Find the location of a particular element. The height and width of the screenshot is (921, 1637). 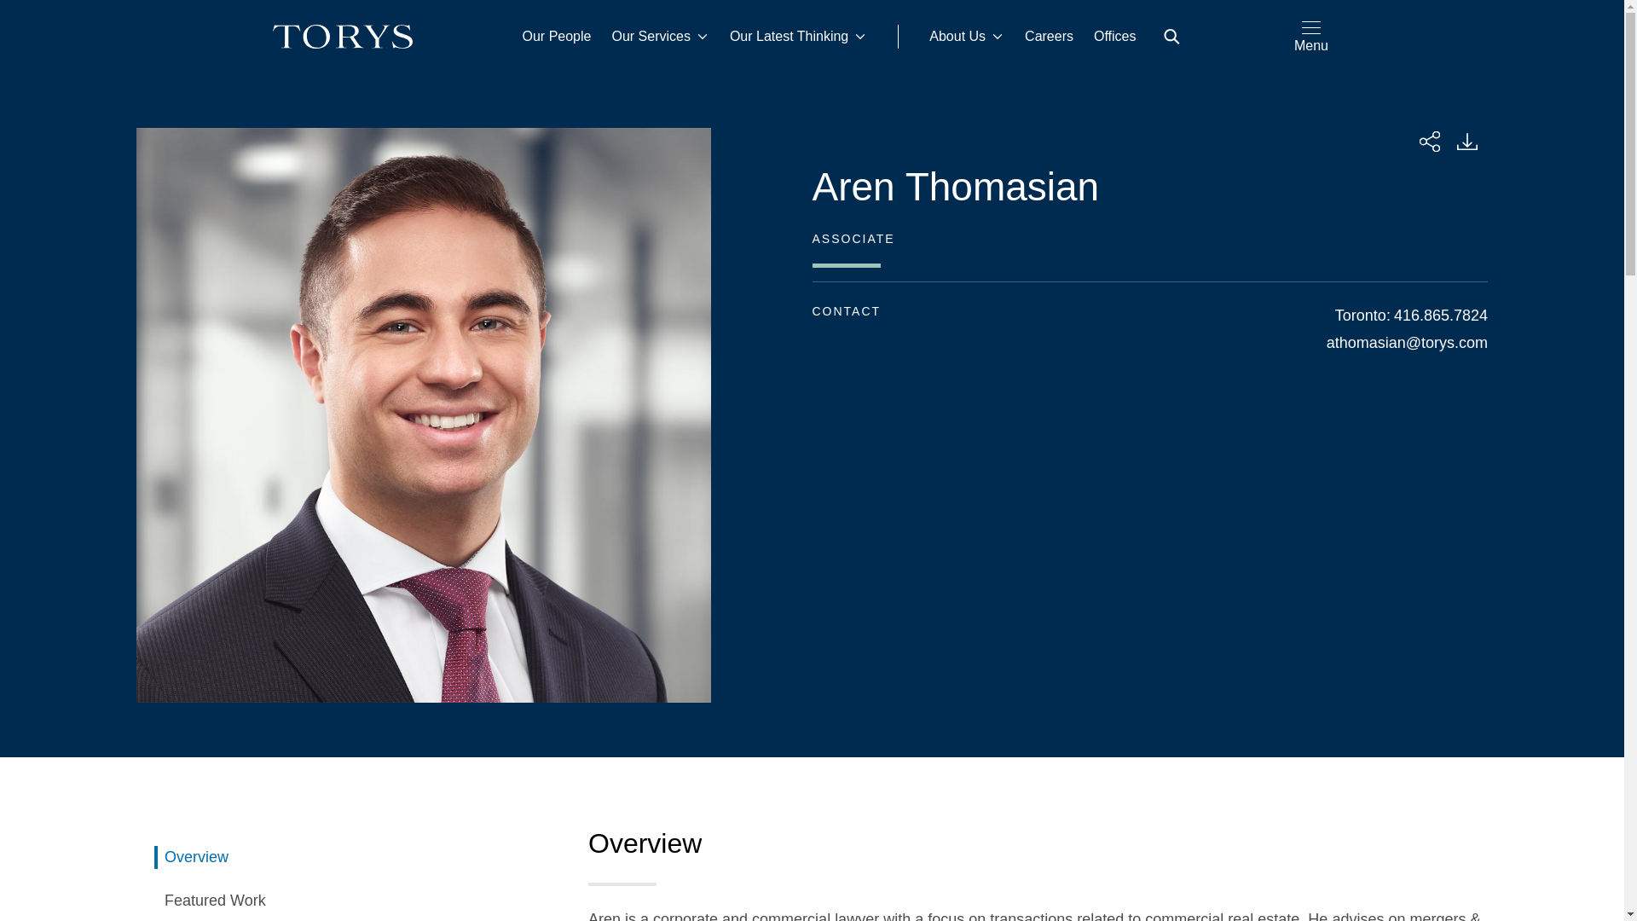

Our People is located at coordinates (557, 37).